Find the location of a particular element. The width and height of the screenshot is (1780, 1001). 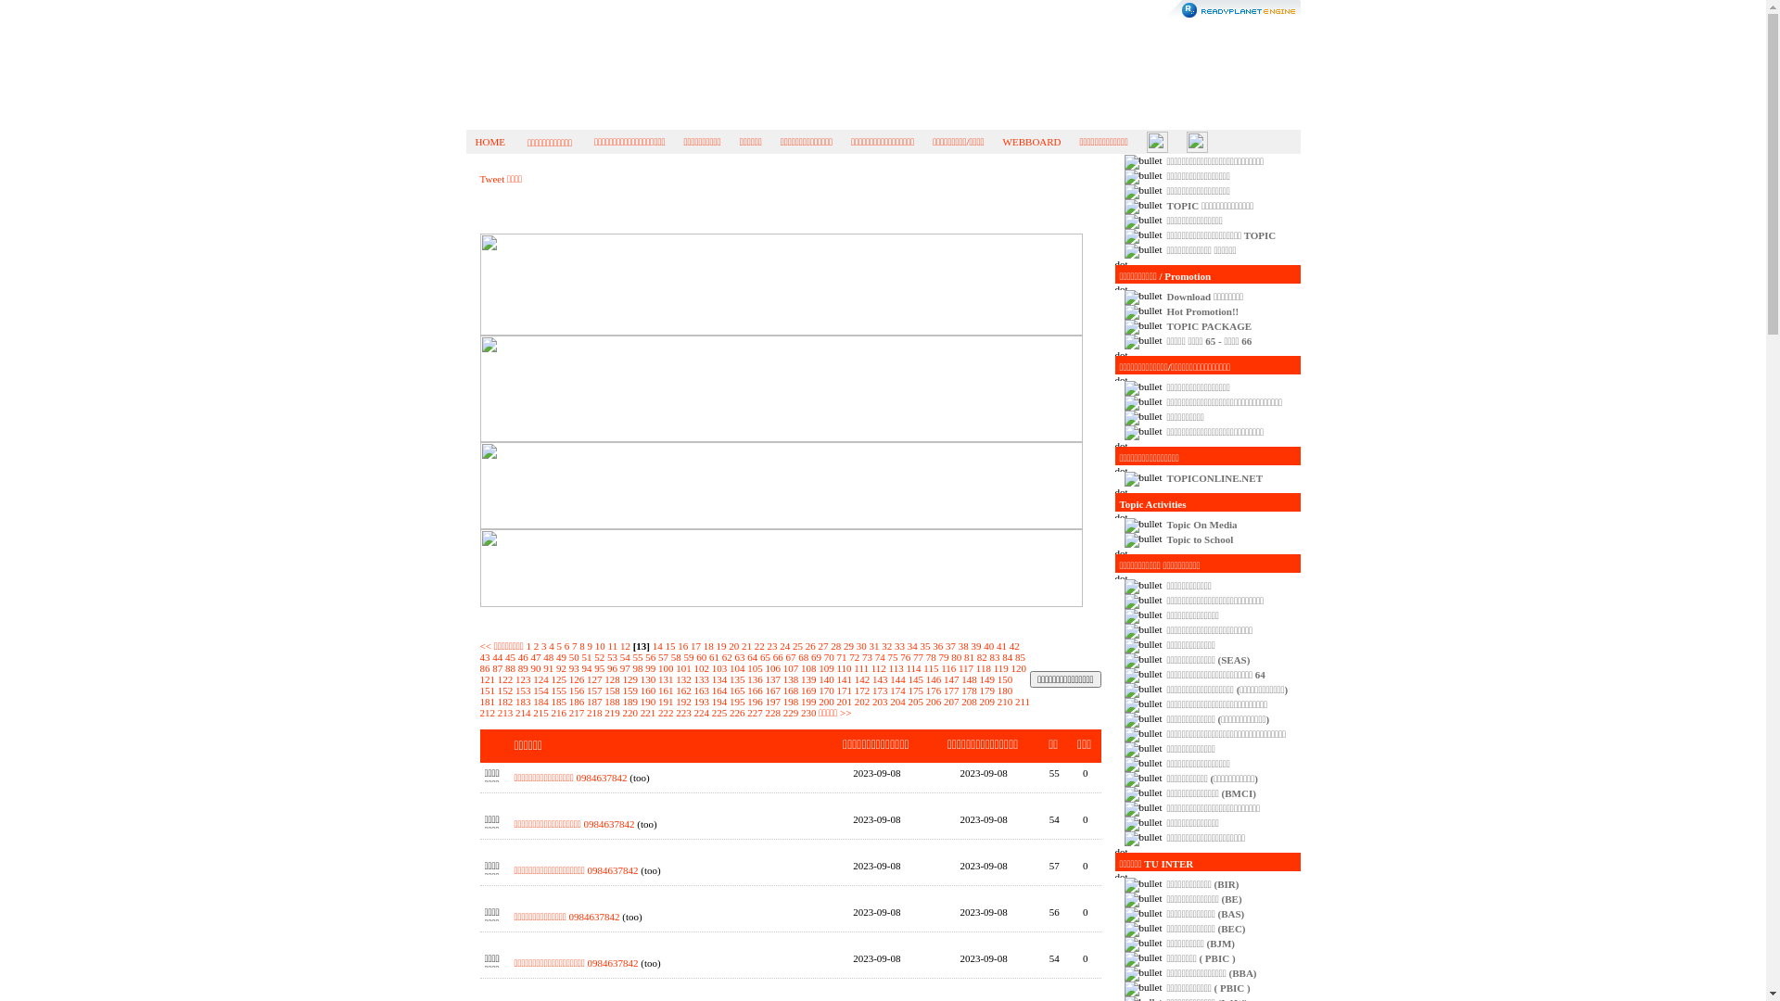

60 is located at coordinates (701, 657).